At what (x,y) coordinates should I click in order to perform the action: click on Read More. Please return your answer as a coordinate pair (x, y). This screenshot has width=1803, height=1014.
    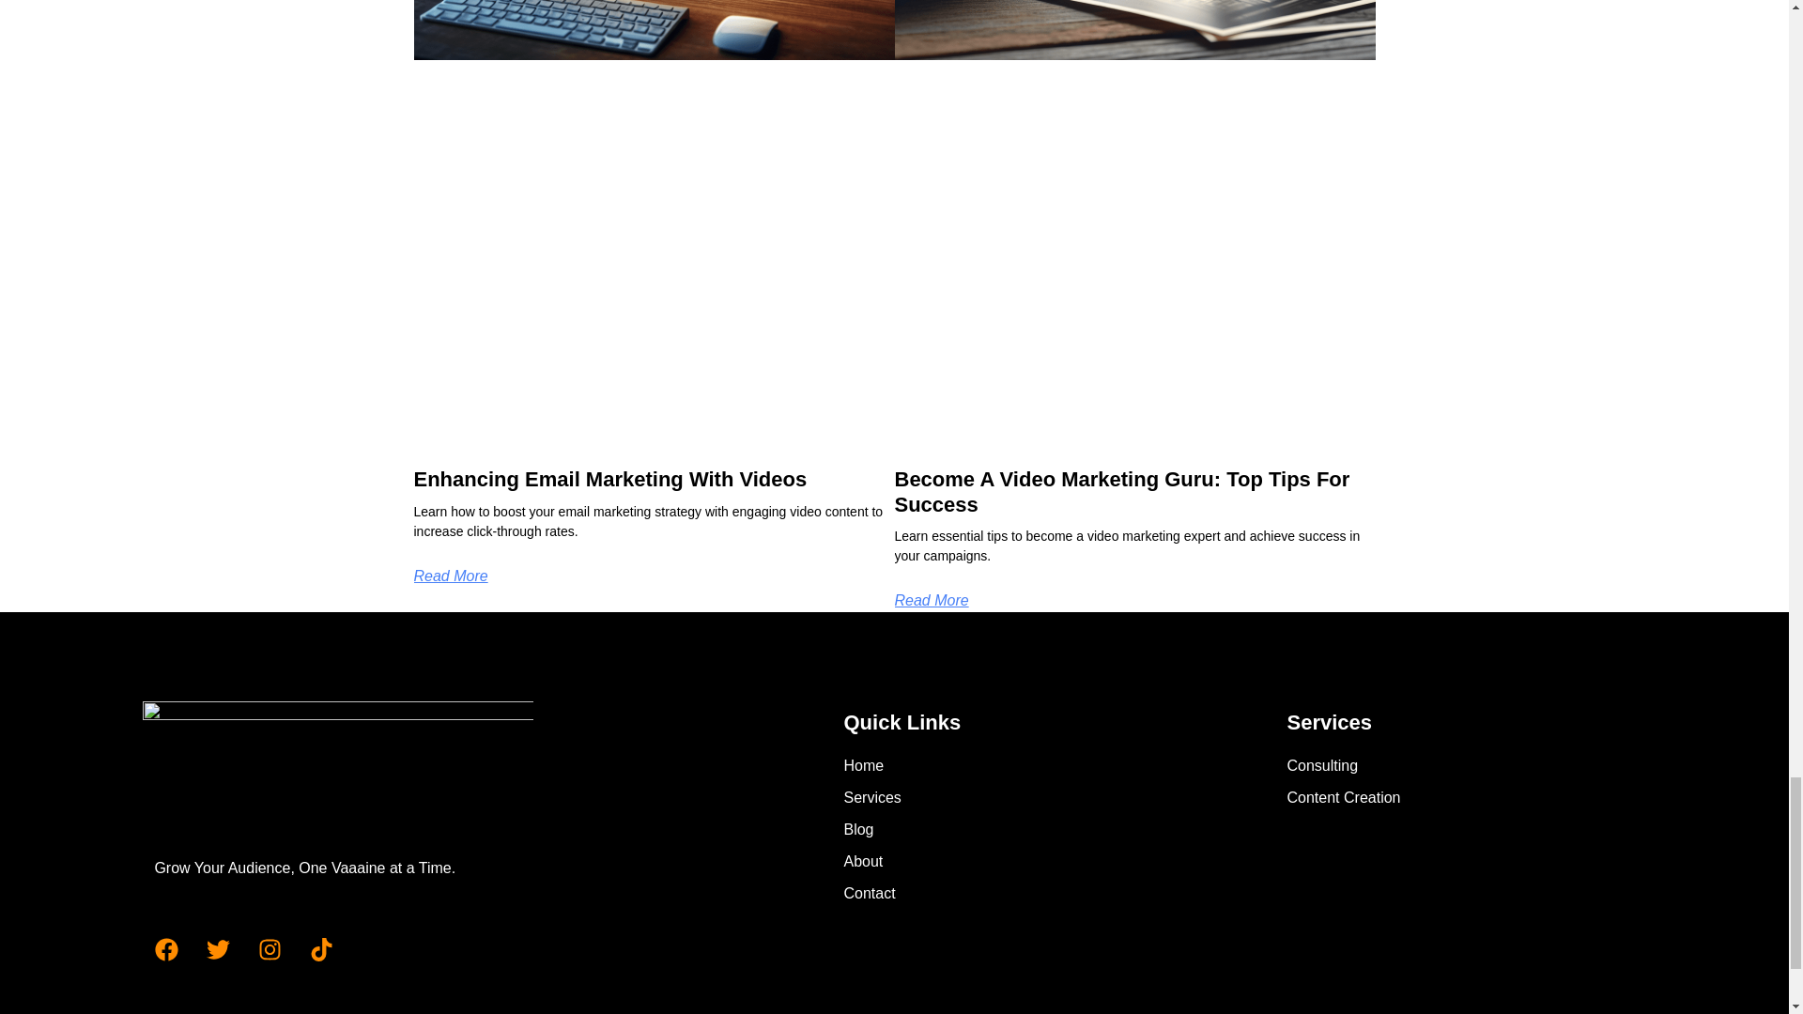
    Looking at the image, I should click on (449, 576).